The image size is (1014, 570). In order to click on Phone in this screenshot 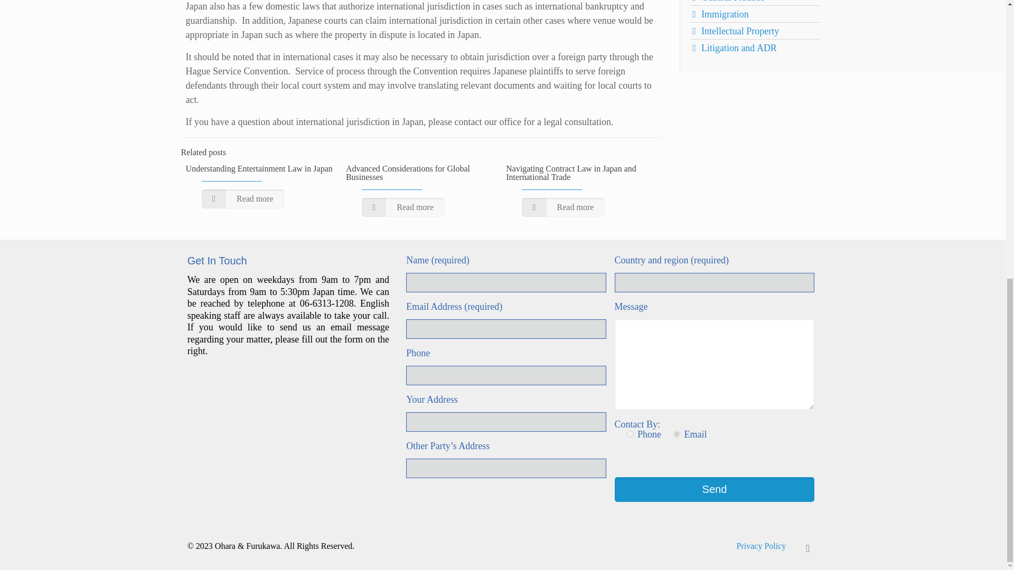, I will do `click(630, 434)`.